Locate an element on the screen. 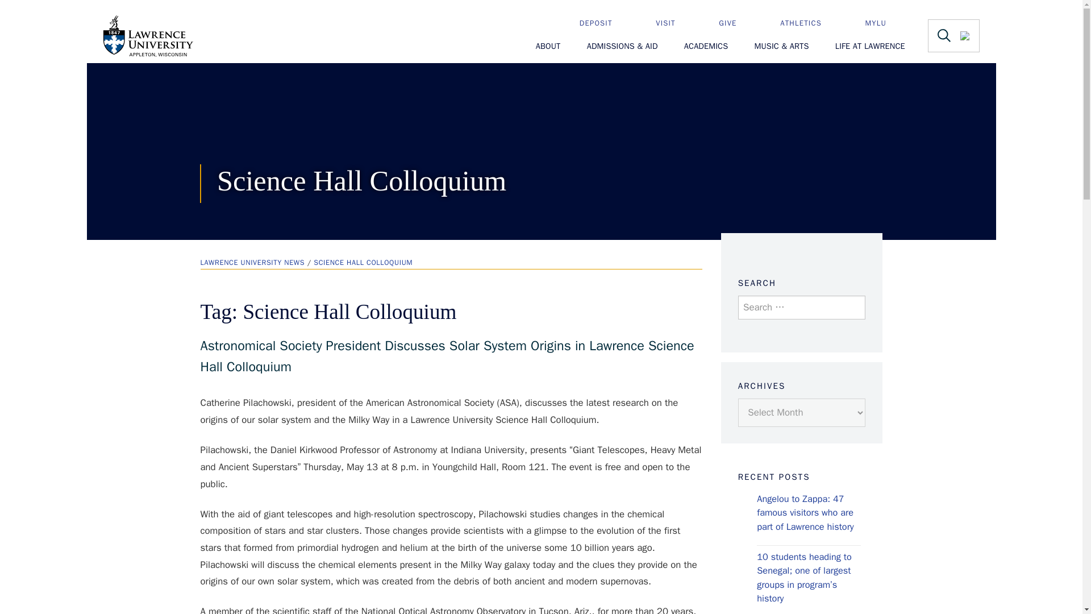 This screenshot has width=1091, height=614. MYLU is located at coordinates (885, 23).